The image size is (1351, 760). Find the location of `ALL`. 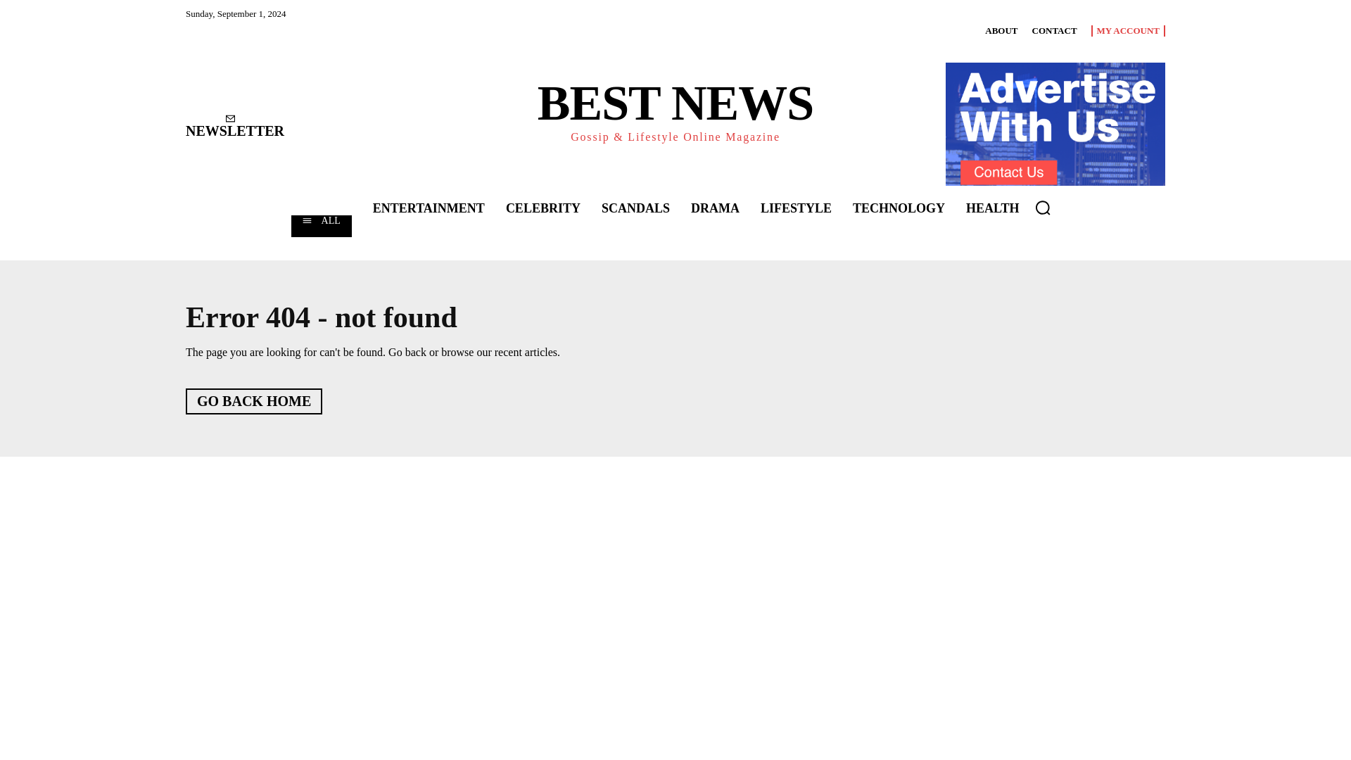

ALL is located at coordinates (321, 225).